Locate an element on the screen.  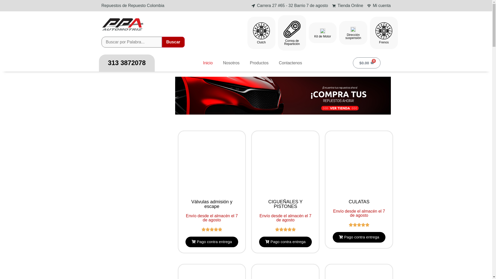
Frenos is located at coordinates (383, 42).